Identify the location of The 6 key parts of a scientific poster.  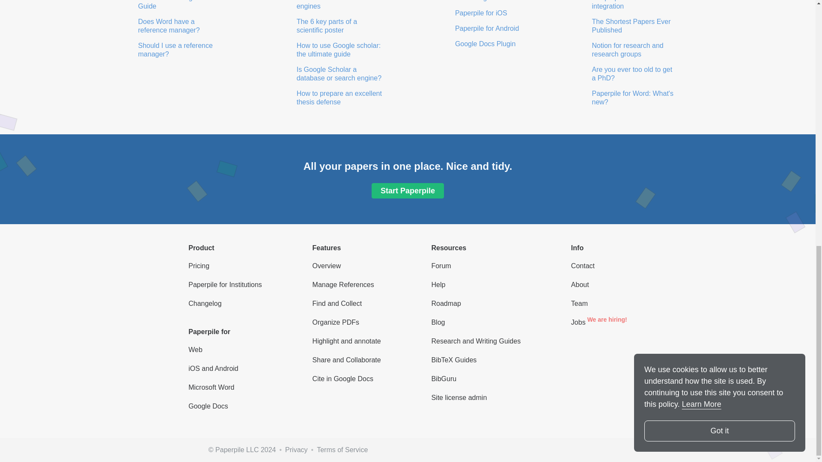
(326, 26).